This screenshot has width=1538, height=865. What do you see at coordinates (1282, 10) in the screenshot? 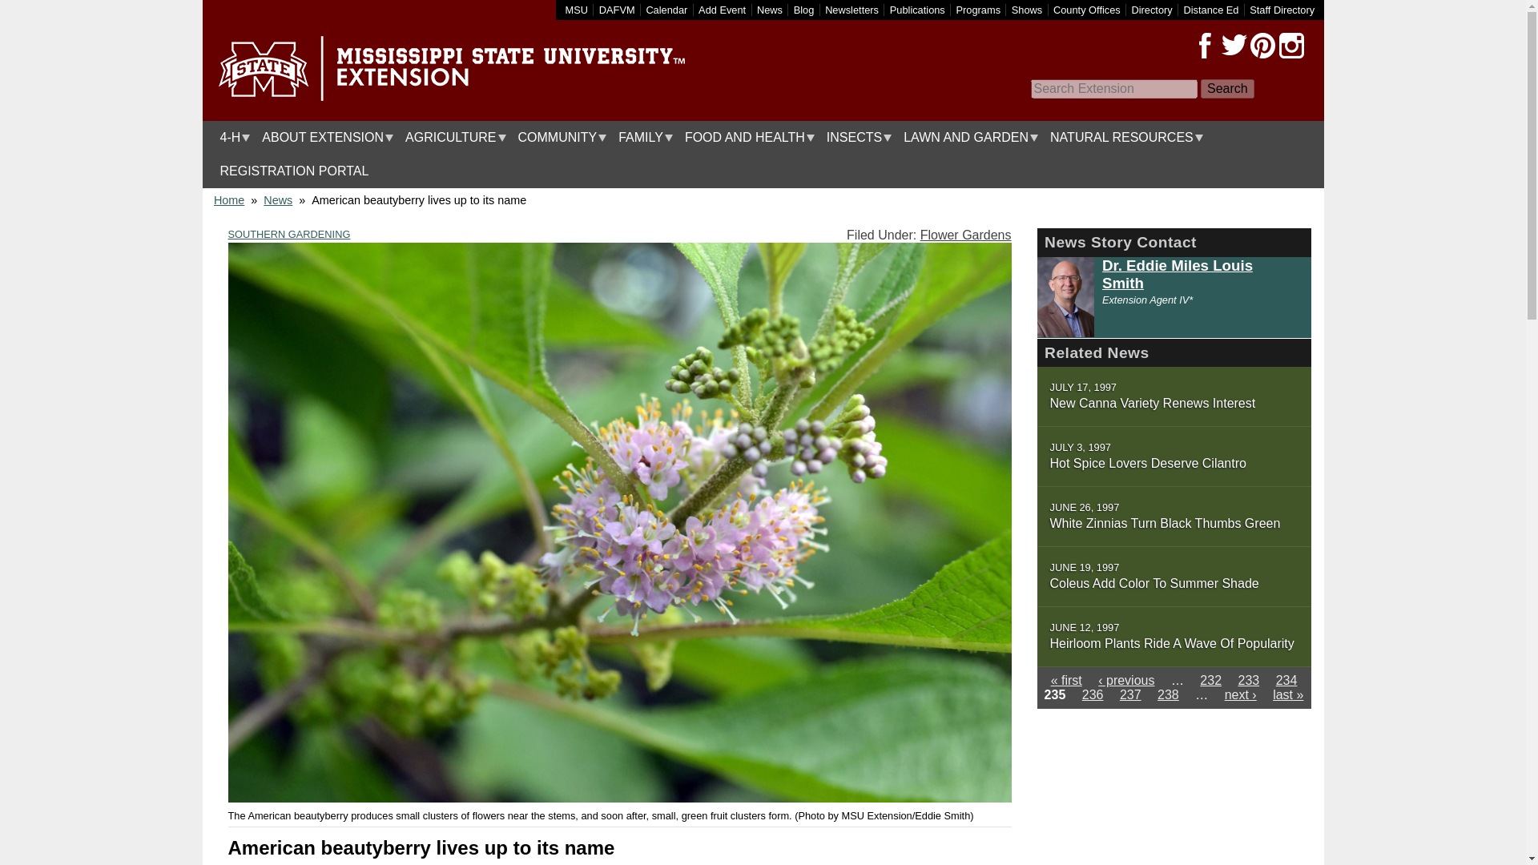
I see `Directory of employees of the MSU Extension Service` at bounding box center [1282, 10].